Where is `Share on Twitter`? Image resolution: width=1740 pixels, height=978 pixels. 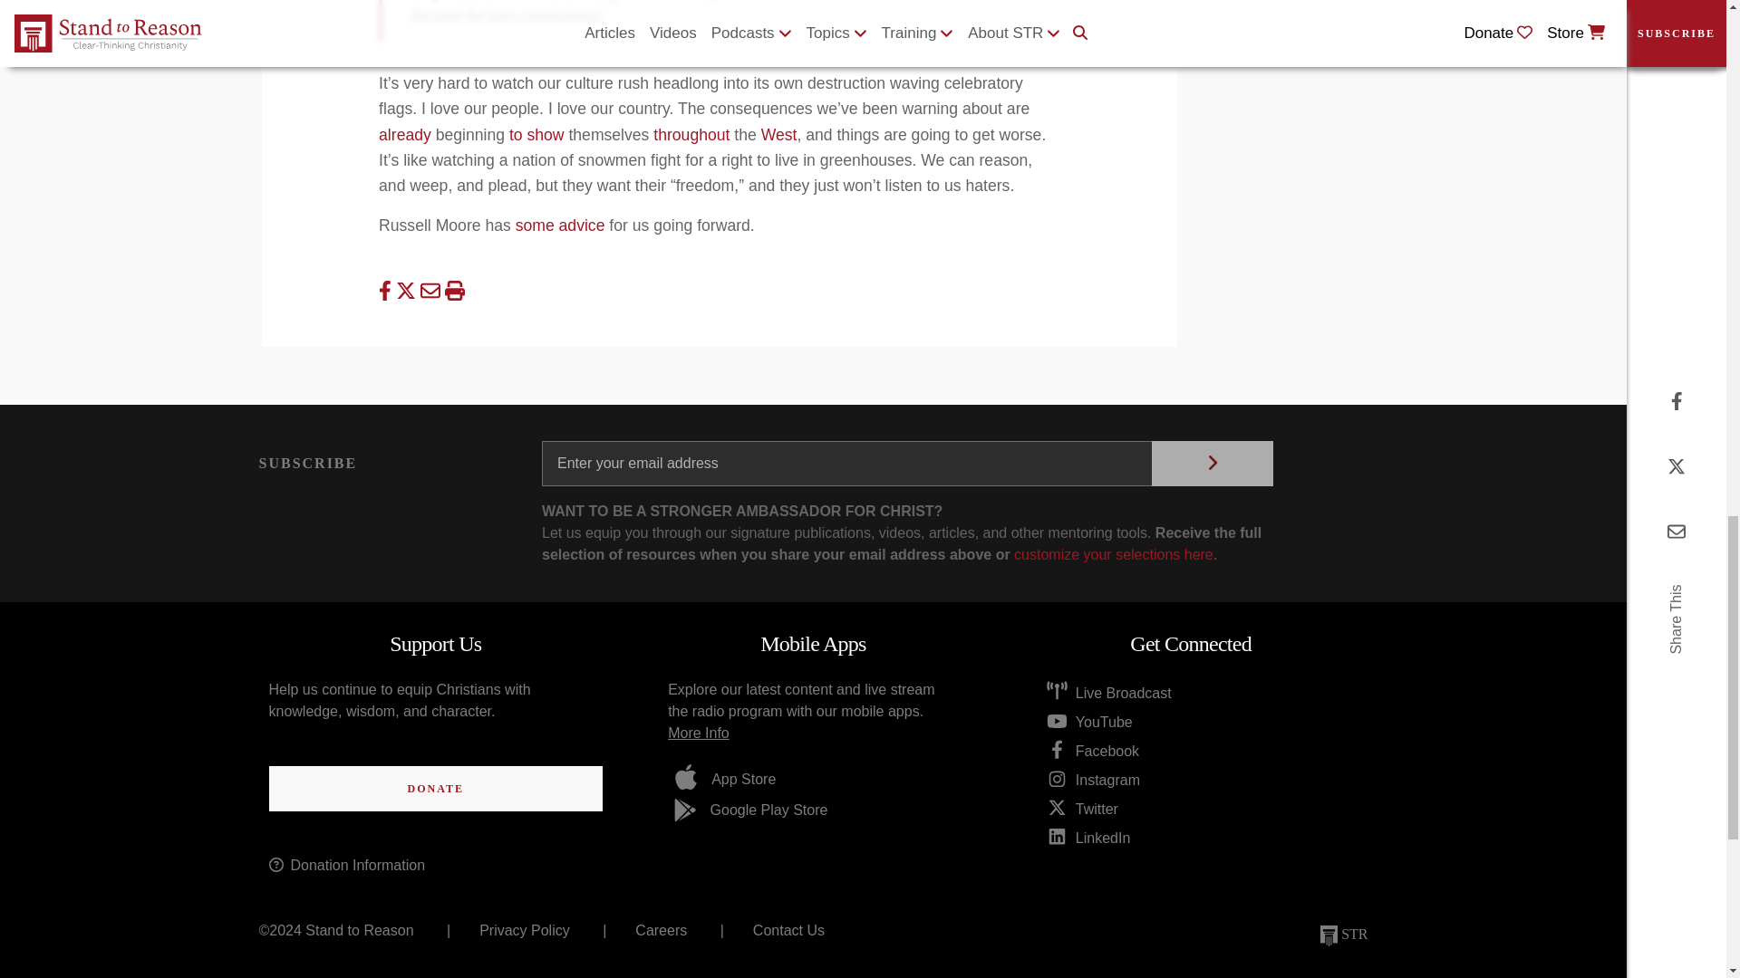 Share on Twitter is located at coordinates (408, 290).